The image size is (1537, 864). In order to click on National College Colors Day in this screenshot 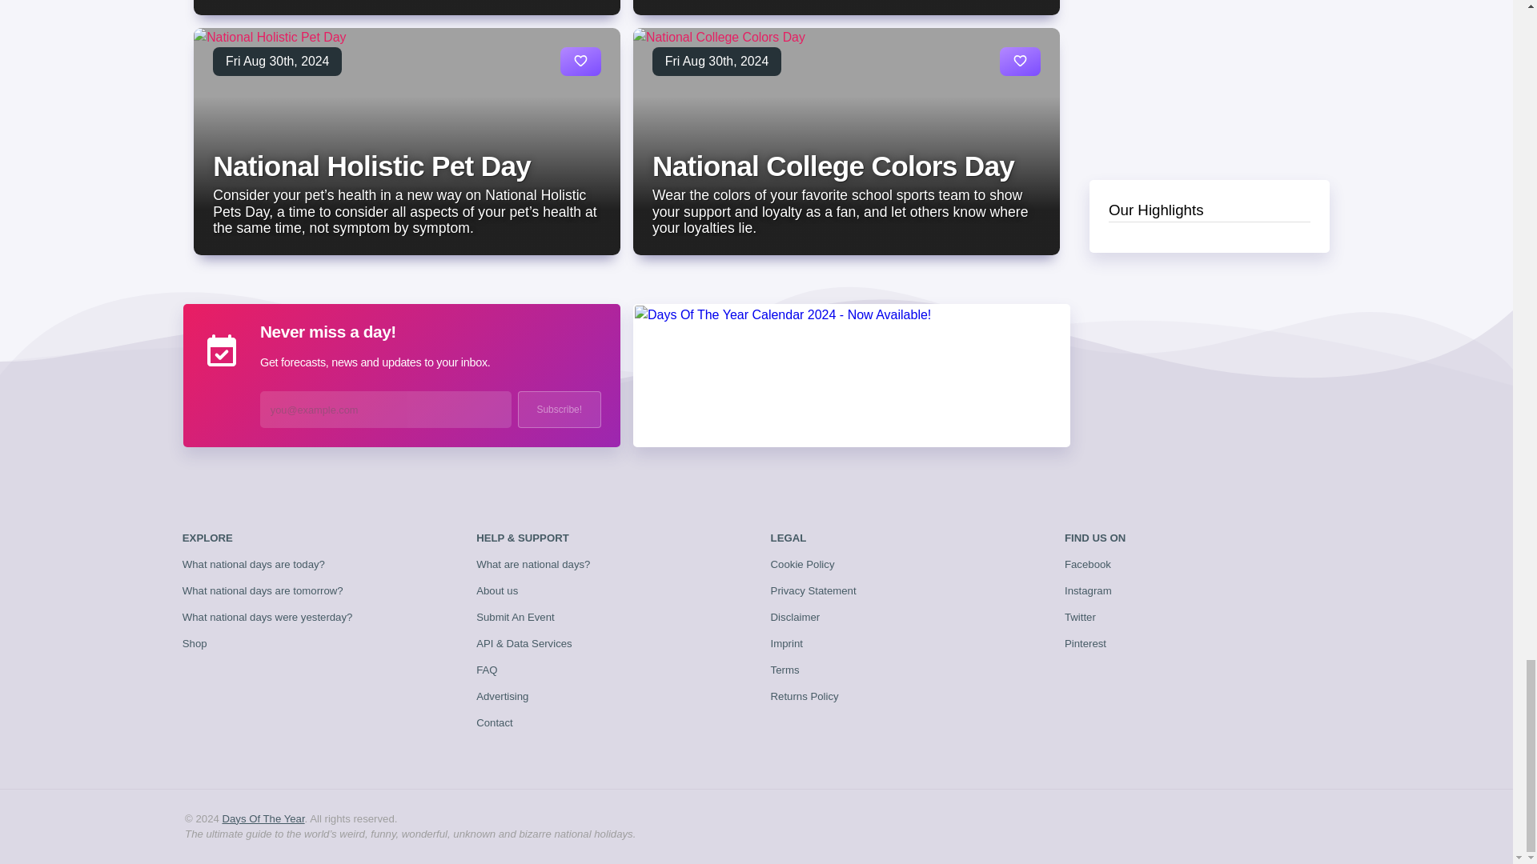, I will do `click(833, 165)`.